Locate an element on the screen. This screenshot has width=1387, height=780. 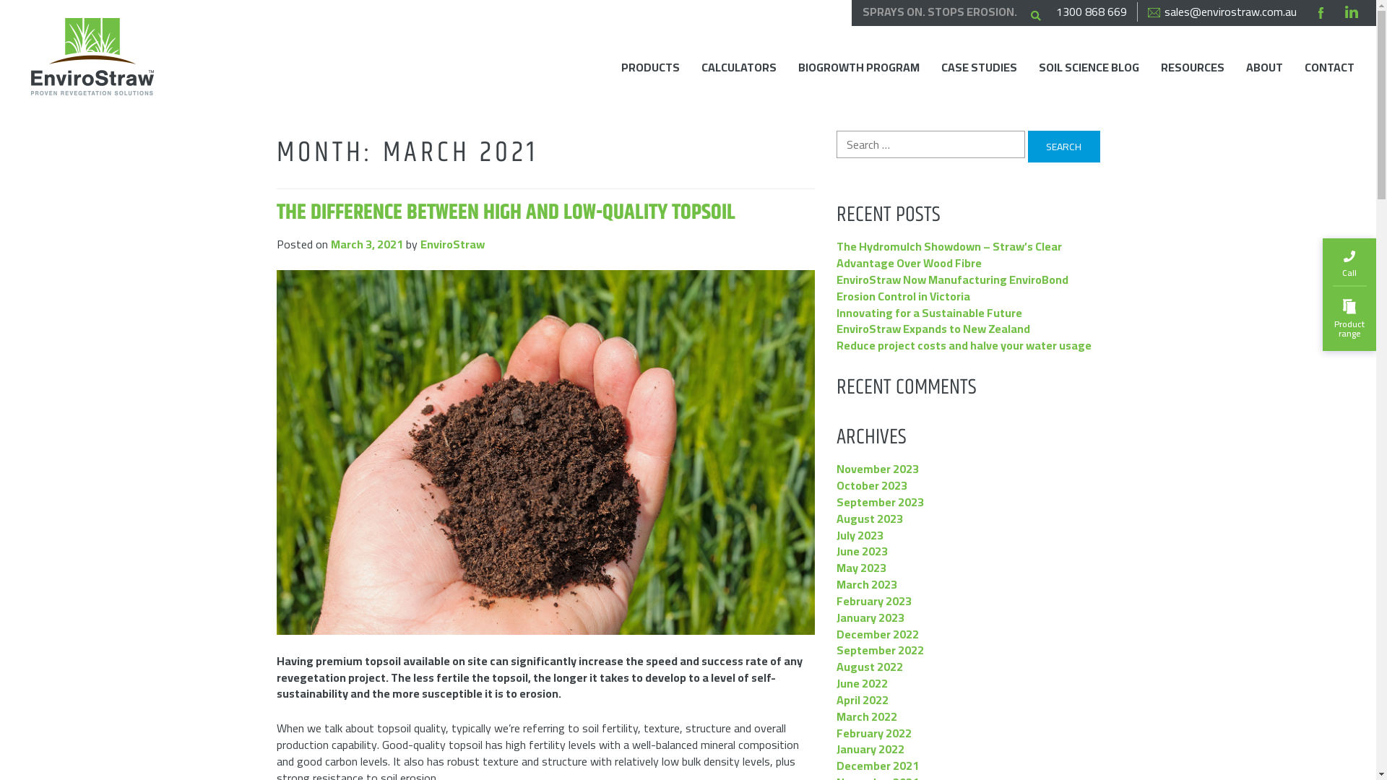
January 2023 is located at coordinates (870, 618).